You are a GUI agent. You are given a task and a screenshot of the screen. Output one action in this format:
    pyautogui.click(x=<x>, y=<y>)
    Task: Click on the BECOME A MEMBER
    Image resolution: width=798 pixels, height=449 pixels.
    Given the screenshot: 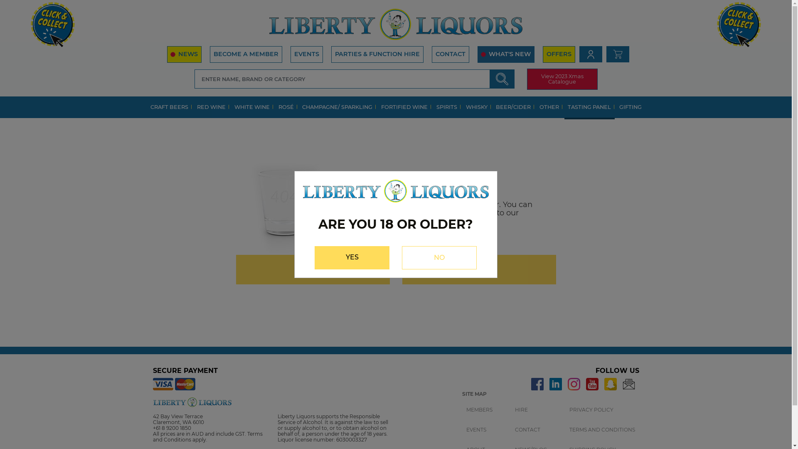 What is the action you would take?
    pyautogui.click(x=246, y=54)
    